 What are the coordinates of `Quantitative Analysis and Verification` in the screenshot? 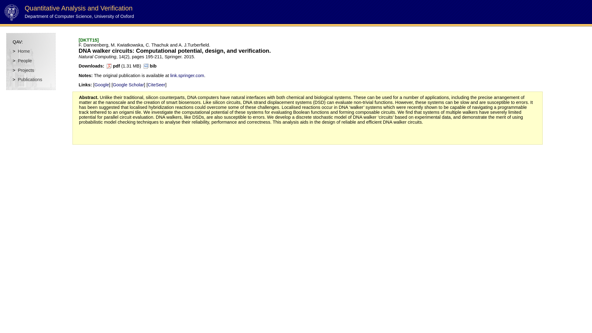 It's located at (79, 8).